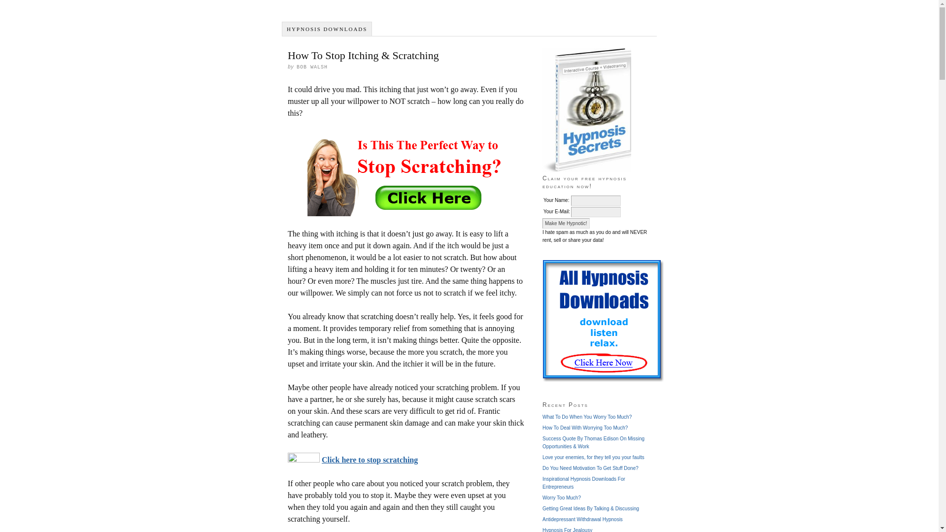 This screenshot has height=532, width=946. Describe the element at coordinates (327, 29) in the screenshot. I see `HYPNOSIS DOWNLOADS` at that location.